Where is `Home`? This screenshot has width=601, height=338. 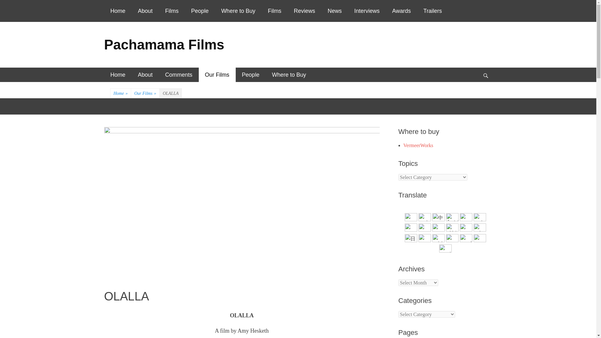
Home is located at coordinates (118, 75).